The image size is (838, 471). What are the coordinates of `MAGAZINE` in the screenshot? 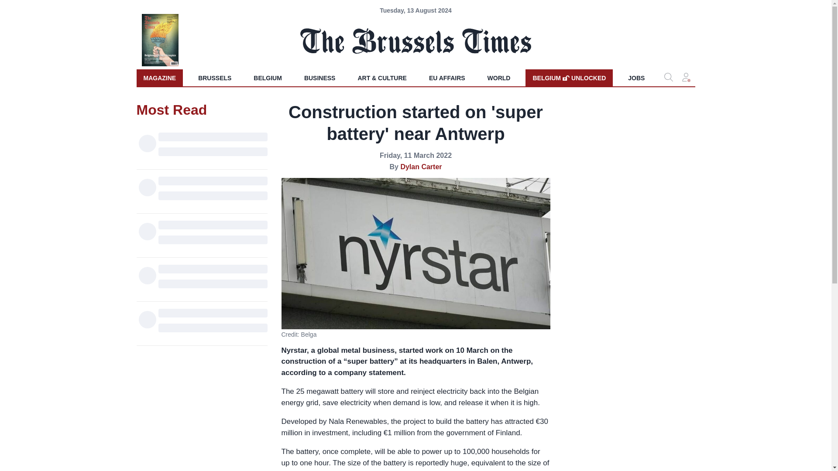 It's located at (159, 78).